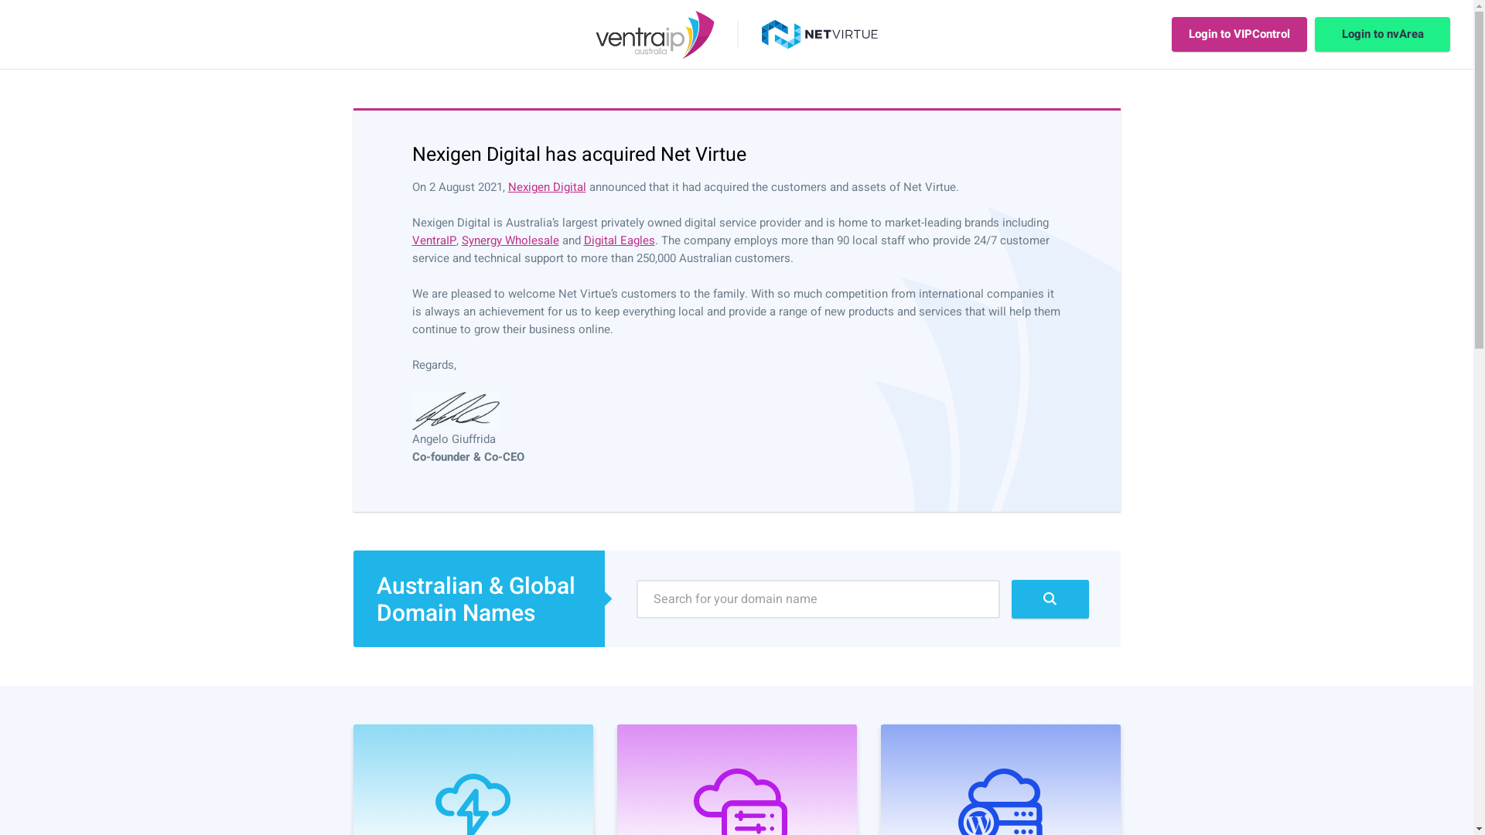  Describe the element at coordinates (510, 240) in the screenshot. I see `Synergy Wholesale` at that location.